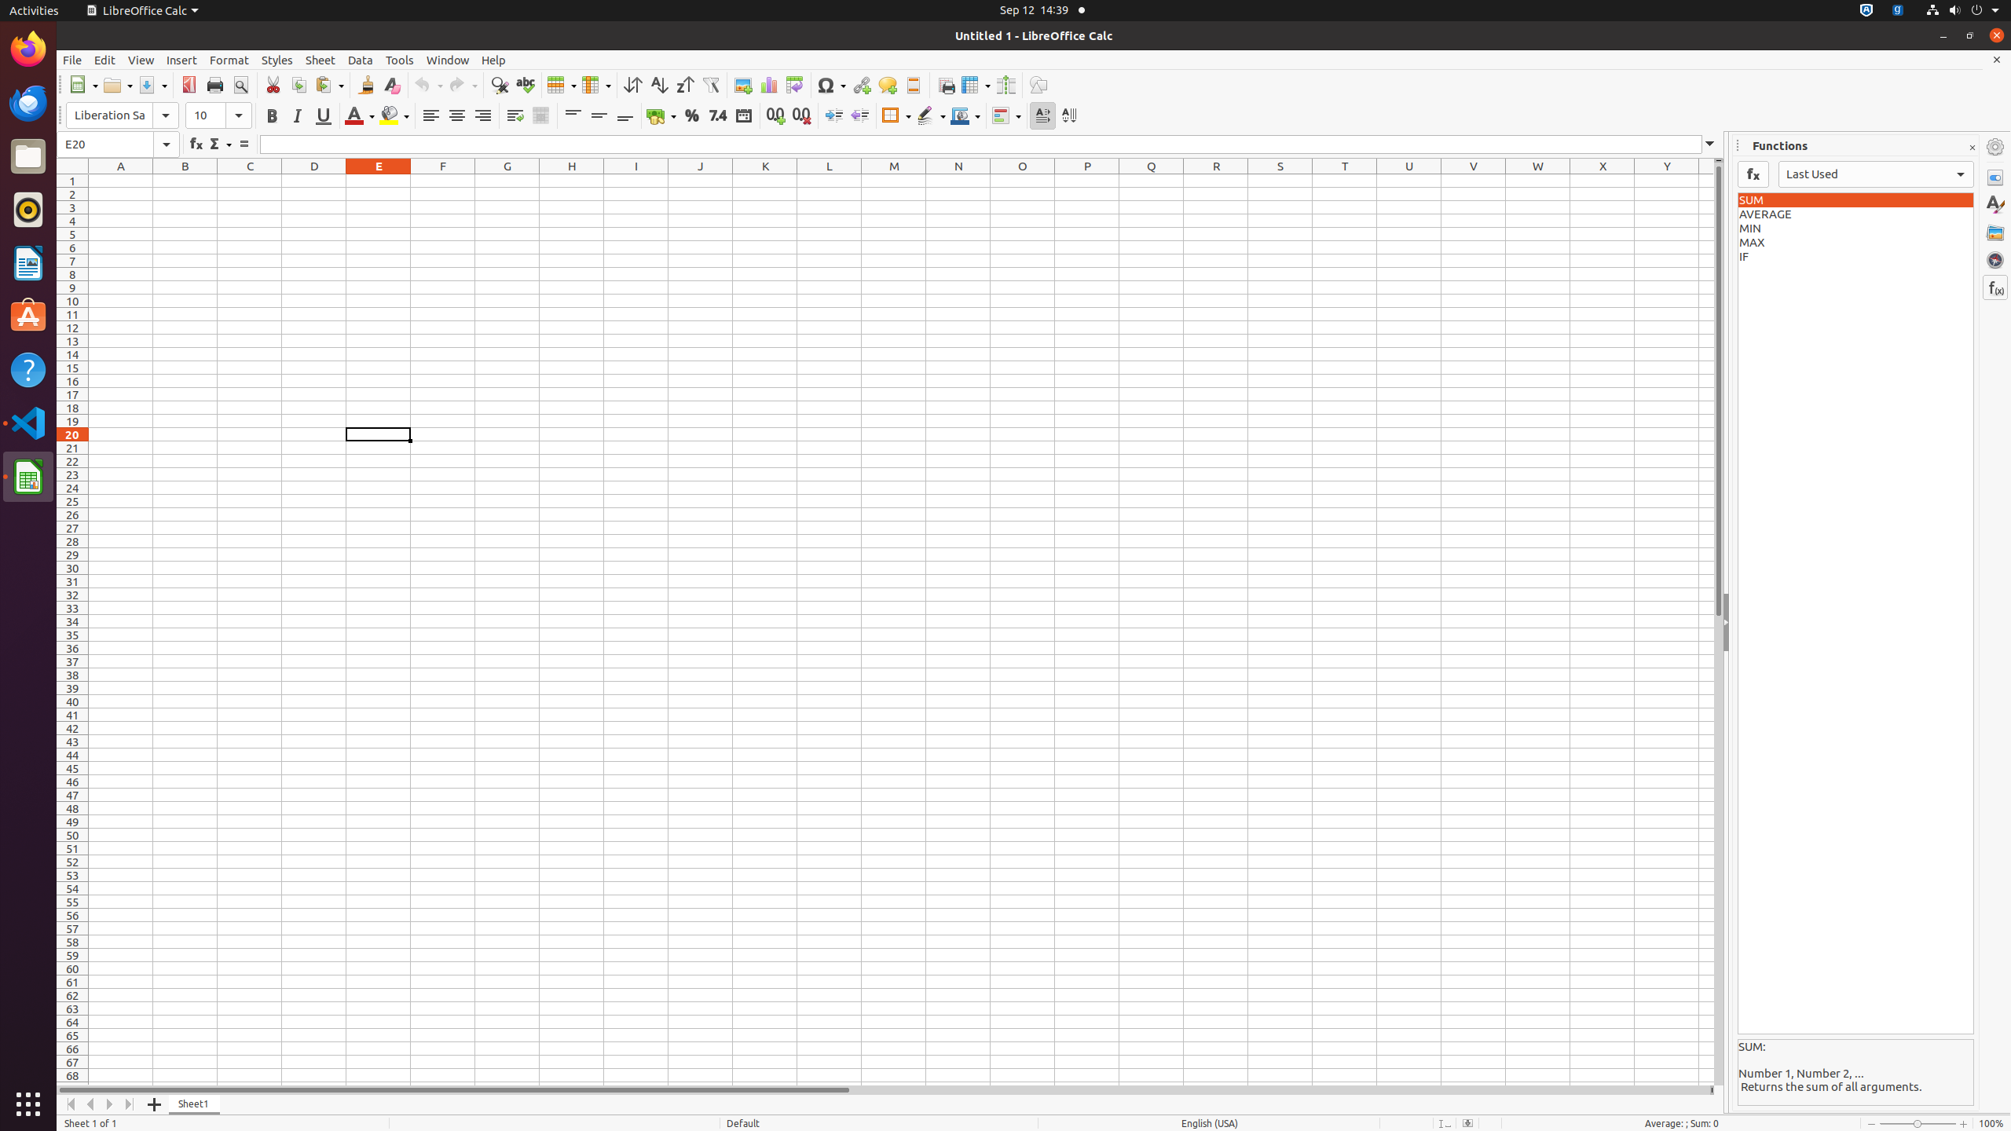 The width and height of the screenshot is (2011, 1131). I want to click on Number, so click(718, 116).